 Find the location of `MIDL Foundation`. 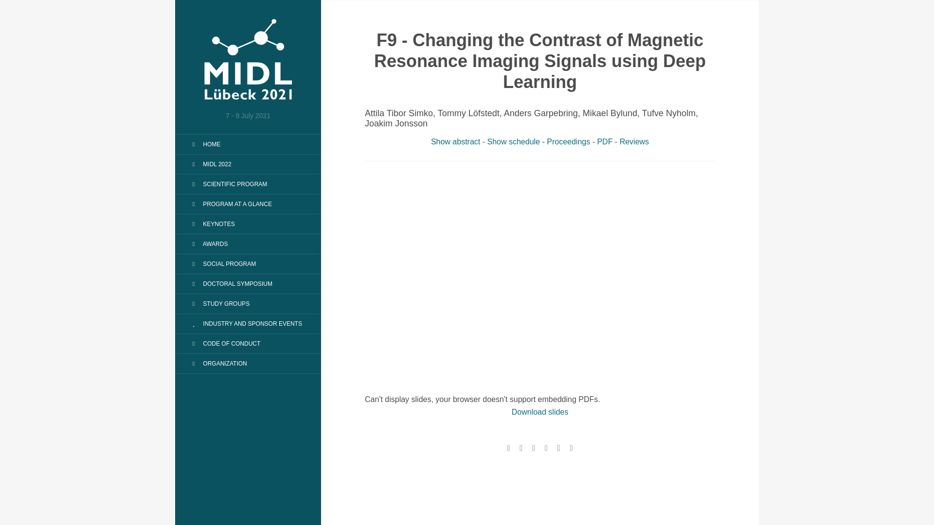

MIDL Foundation is located at coordinates (508, 448).